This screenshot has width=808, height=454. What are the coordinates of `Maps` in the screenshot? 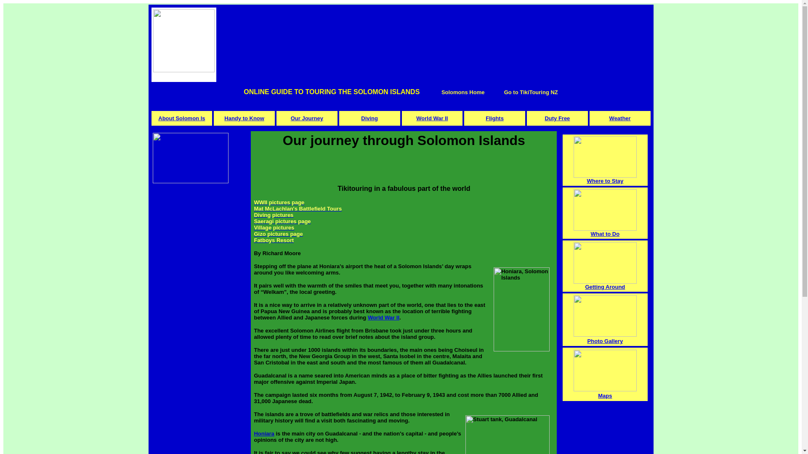 It's located at (617, 399).